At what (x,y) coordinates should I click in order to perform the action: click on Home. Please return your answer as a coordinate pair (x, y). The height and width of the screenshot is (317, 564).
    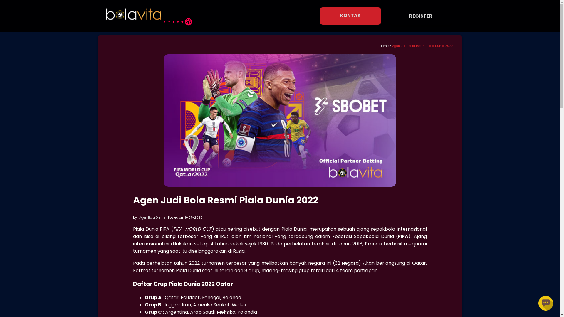
    Looking at the image, I should click on (384, 46).